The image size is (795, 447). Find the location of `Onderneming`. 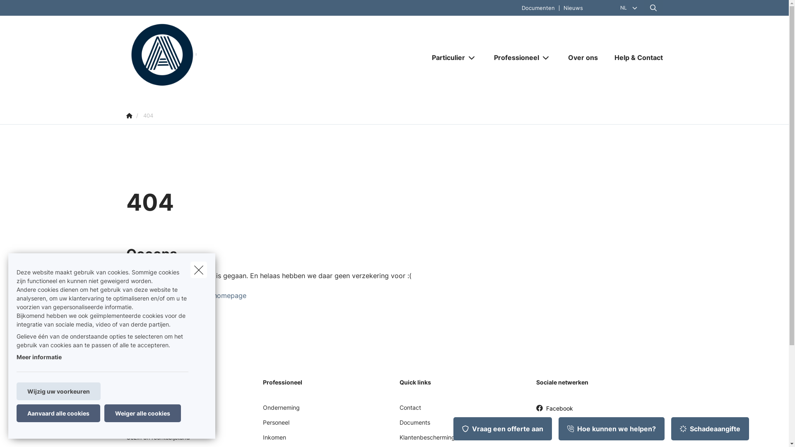

Onderneming is located at coordinates (281, 411).